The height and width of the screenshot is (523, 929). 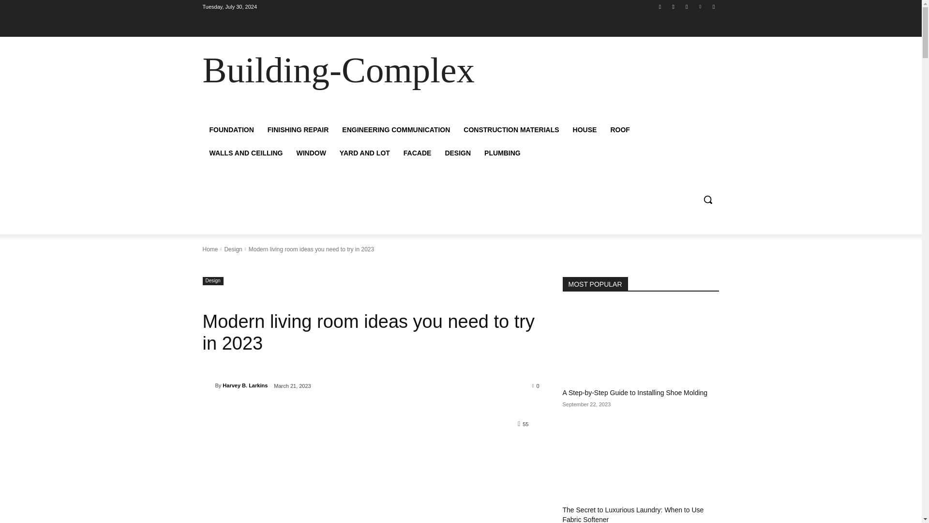 What do you see at coordinates (511, 130) in the screenshot?
I see `CONSTRUCTION MATERIALS` at bounding box center [511, 130].